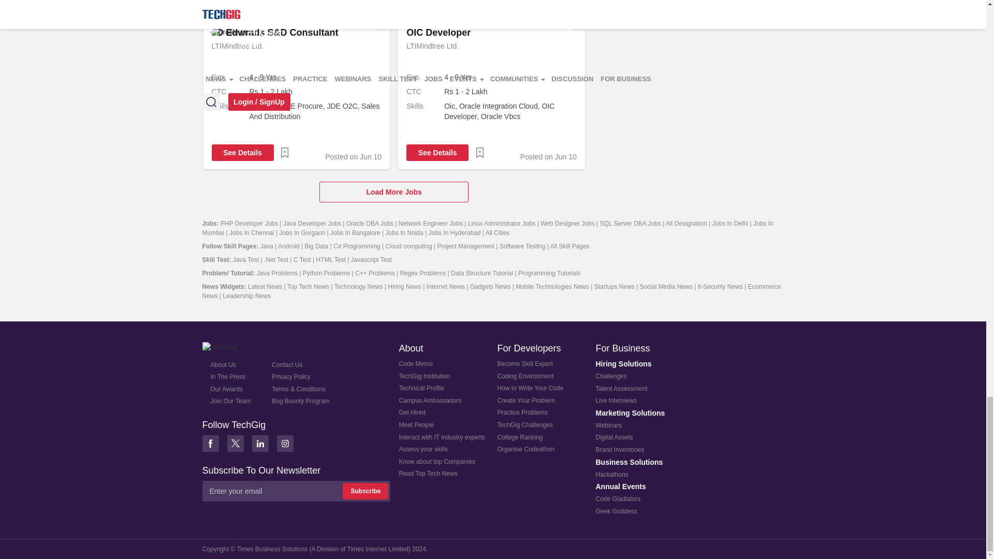  What do you see at coordinates (315, 111) in the screenshot?
I see `JDE P2P, JDE Procure, JDE O2C, sales and distribution` at bounding box center [315, 111].